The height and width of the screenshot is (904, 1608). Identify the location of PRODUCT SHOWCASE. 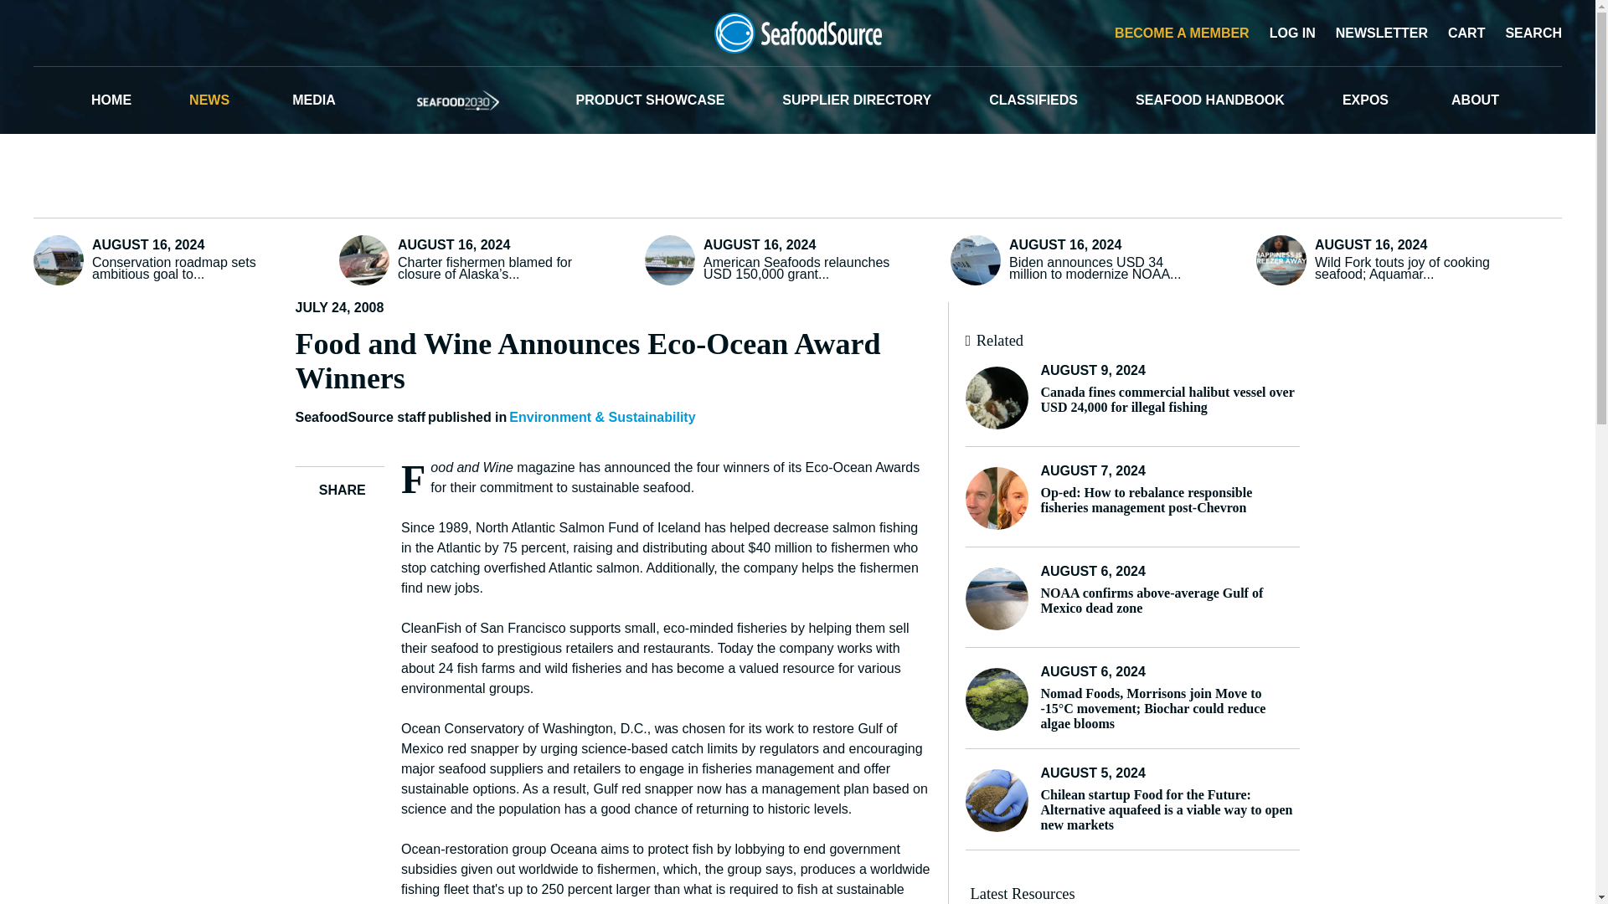
(650, 100).